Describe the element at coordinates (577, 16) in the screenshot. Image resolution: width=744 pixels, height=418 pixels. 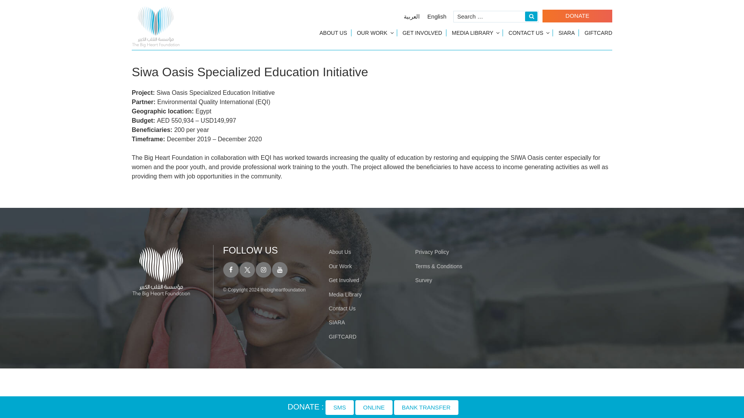
I see `DONATE` at that location.